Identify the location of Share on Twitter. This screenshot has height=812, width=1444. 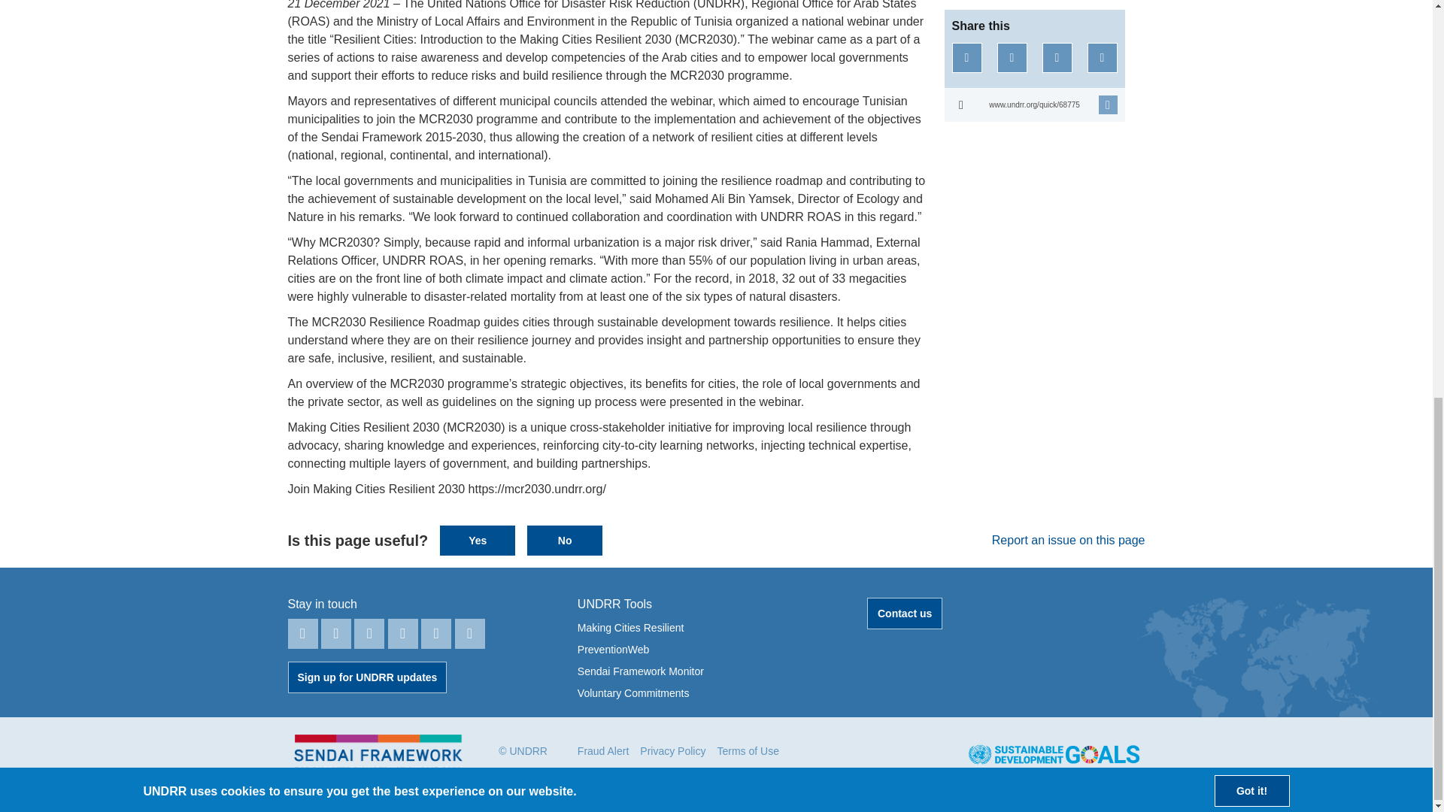
(1012, 58).